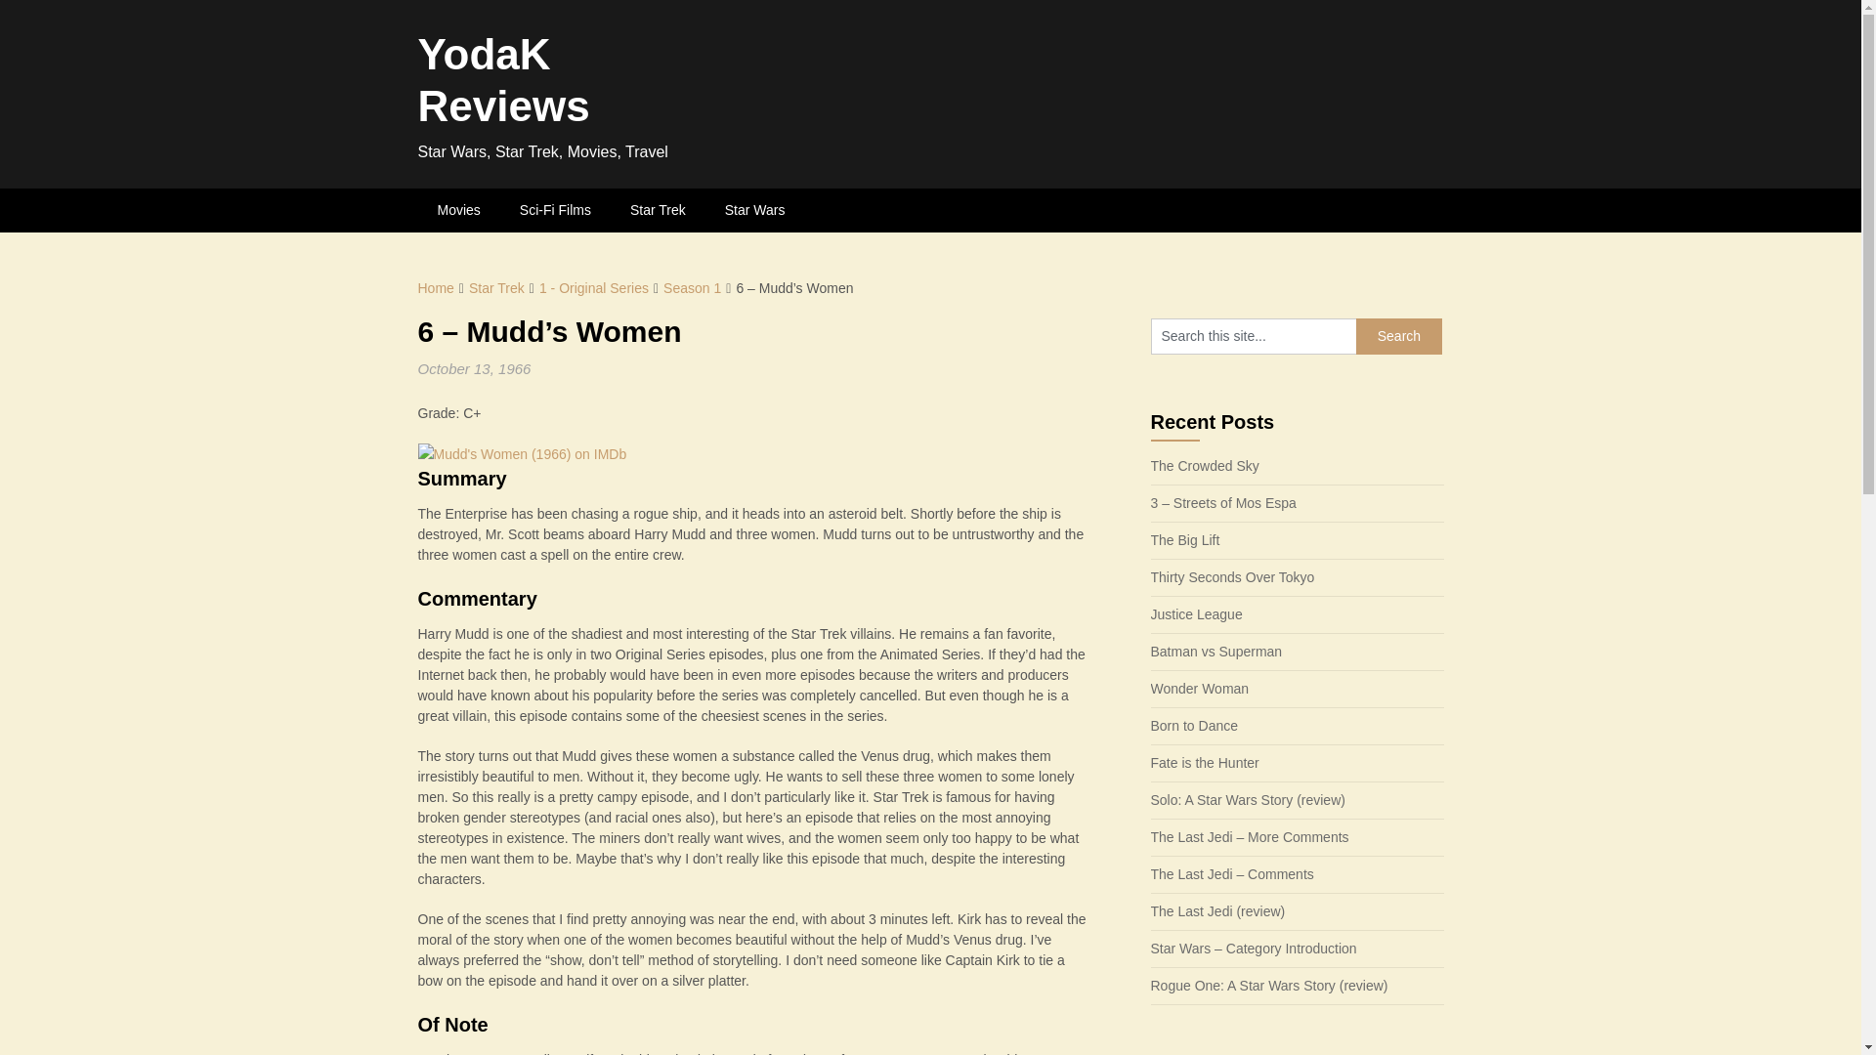 Image resolution: width=1876 pixels, height=1055 pixels. I want to click on Sci-Fi Films, so click(555, 210).